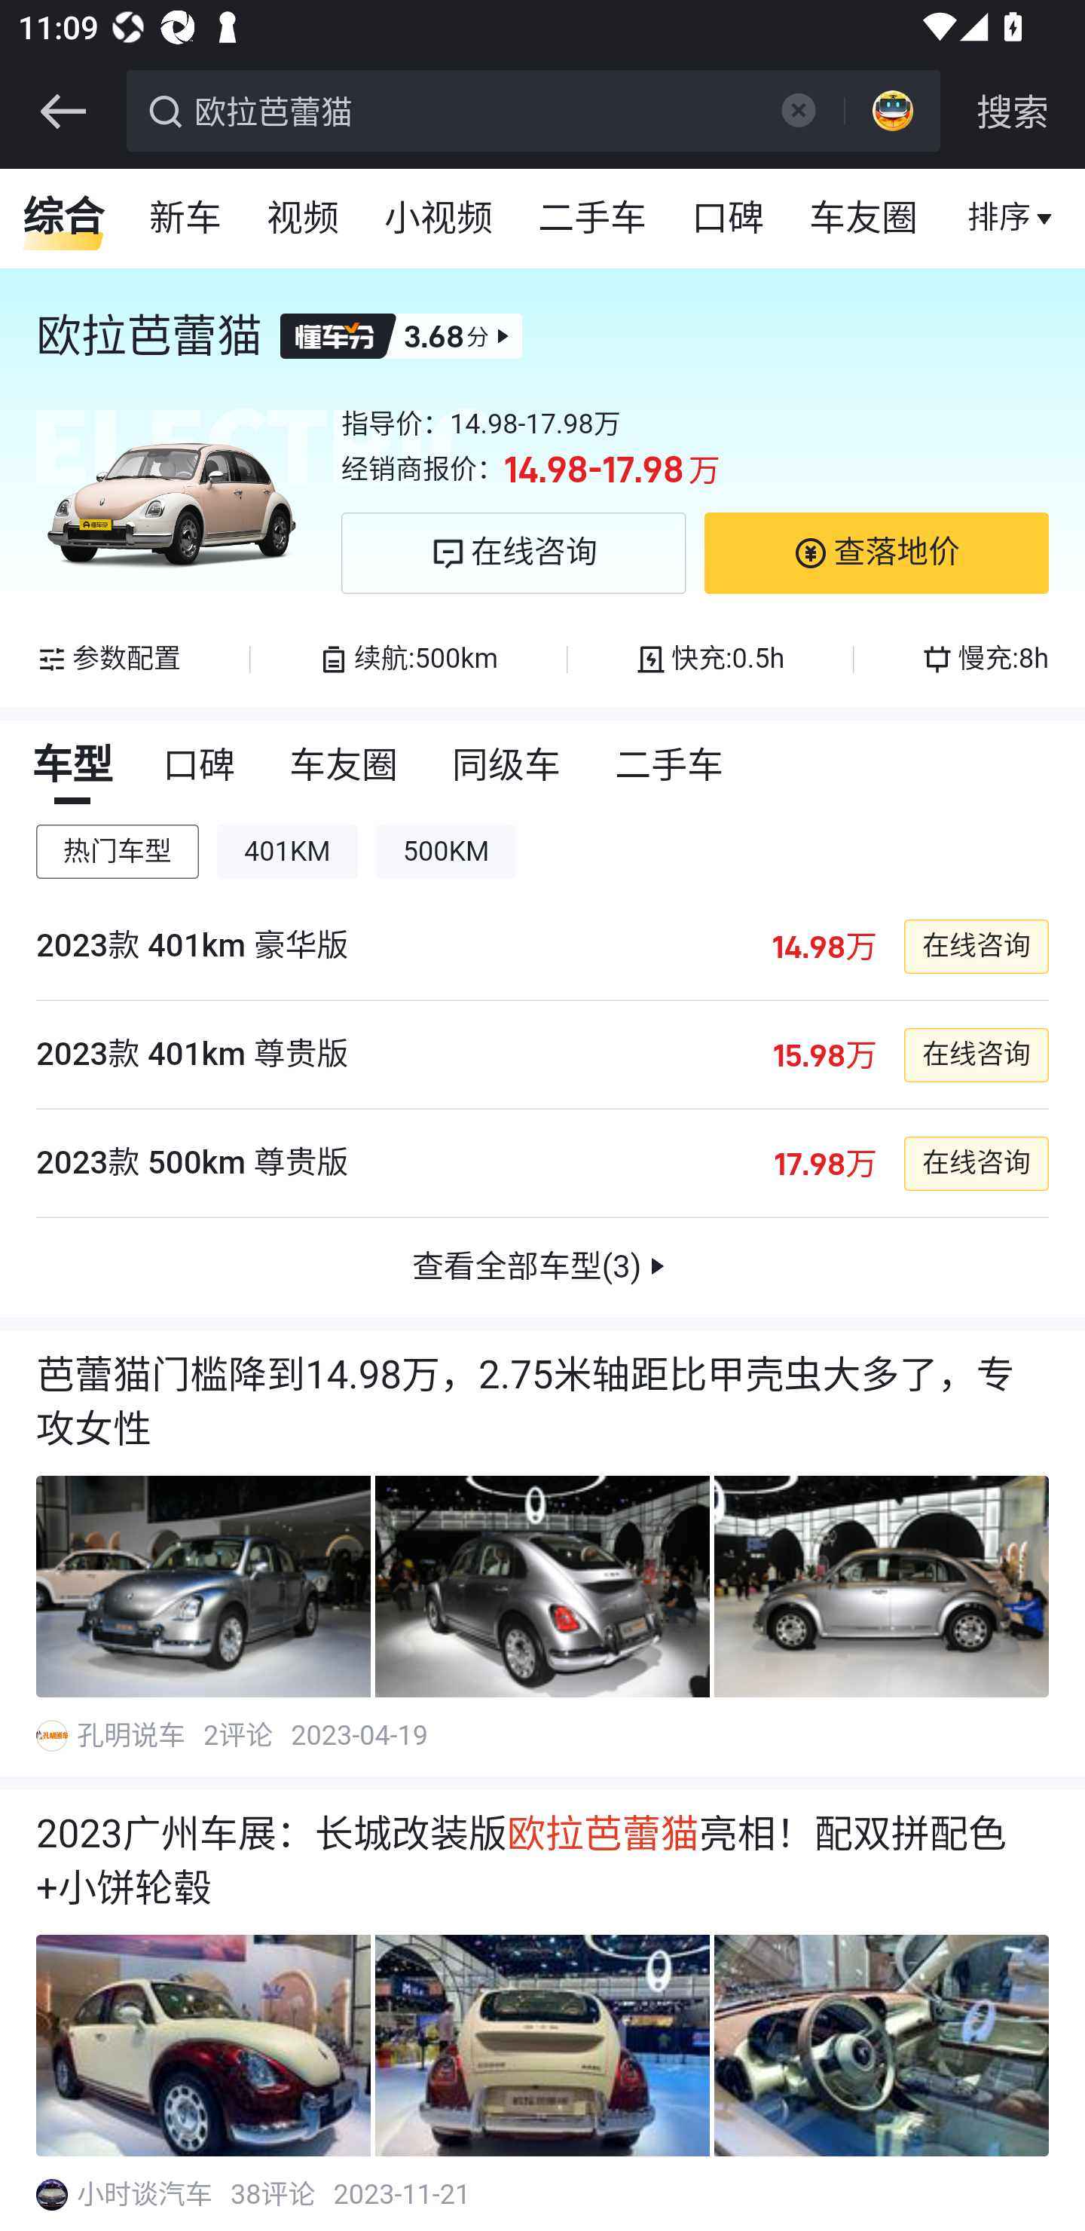 Image resolution: width=1085 pixels, height=2231 pixels. I want to click on 视频, so click(304, 219).